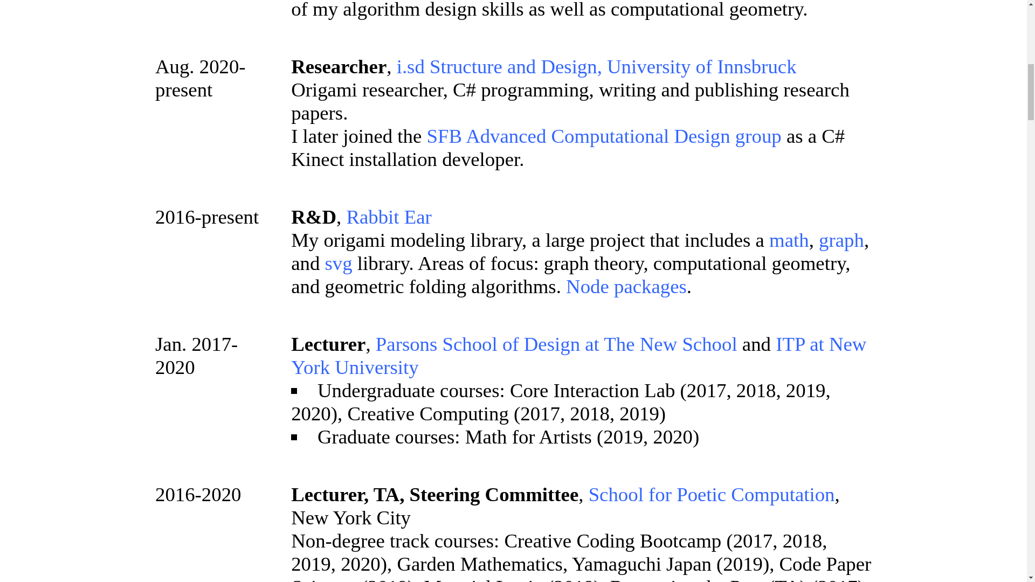 This screenshot has height=582, width=1035. I want to click on Node packages, so click(626, 286).